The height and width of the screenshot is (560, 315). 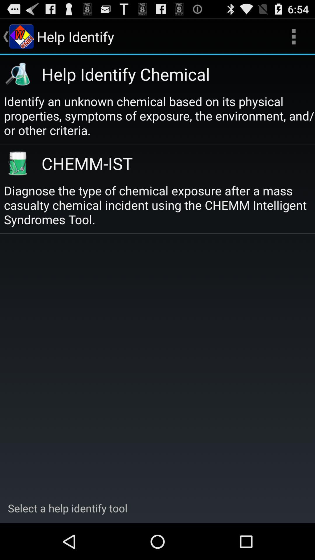 I want to click on tap app above help identify chemical icon, so click(x=293, y=37).